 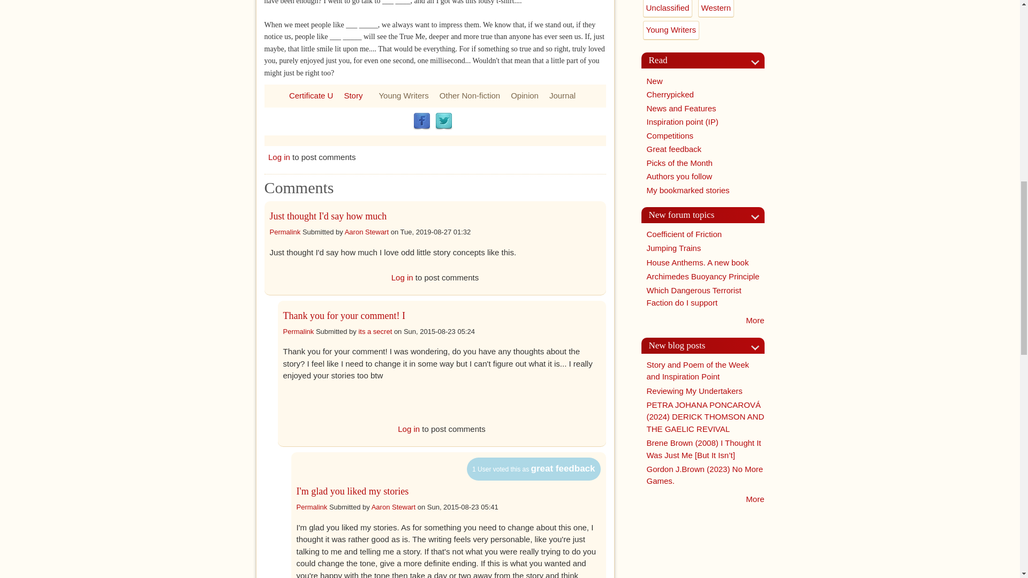 I want to click on Permalink, so click(x=312, y=506).